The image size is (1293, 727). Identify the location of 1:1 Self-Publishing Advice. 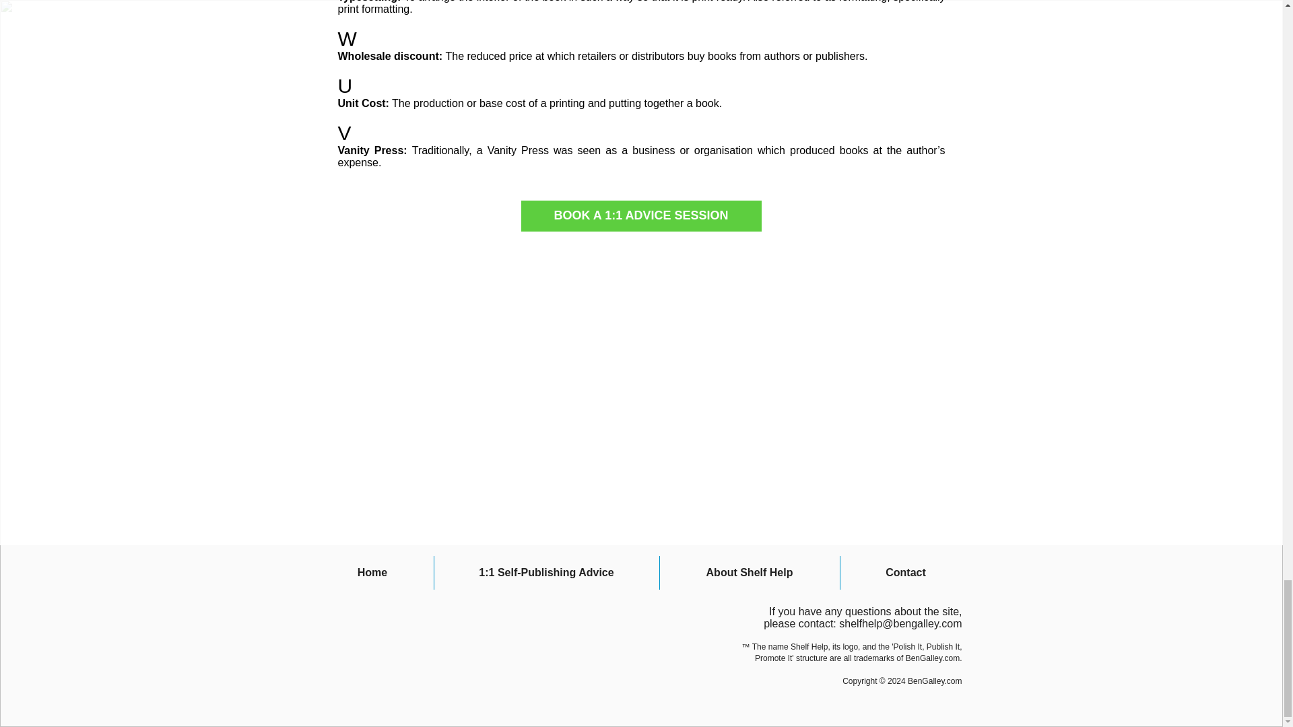
(545, 572).